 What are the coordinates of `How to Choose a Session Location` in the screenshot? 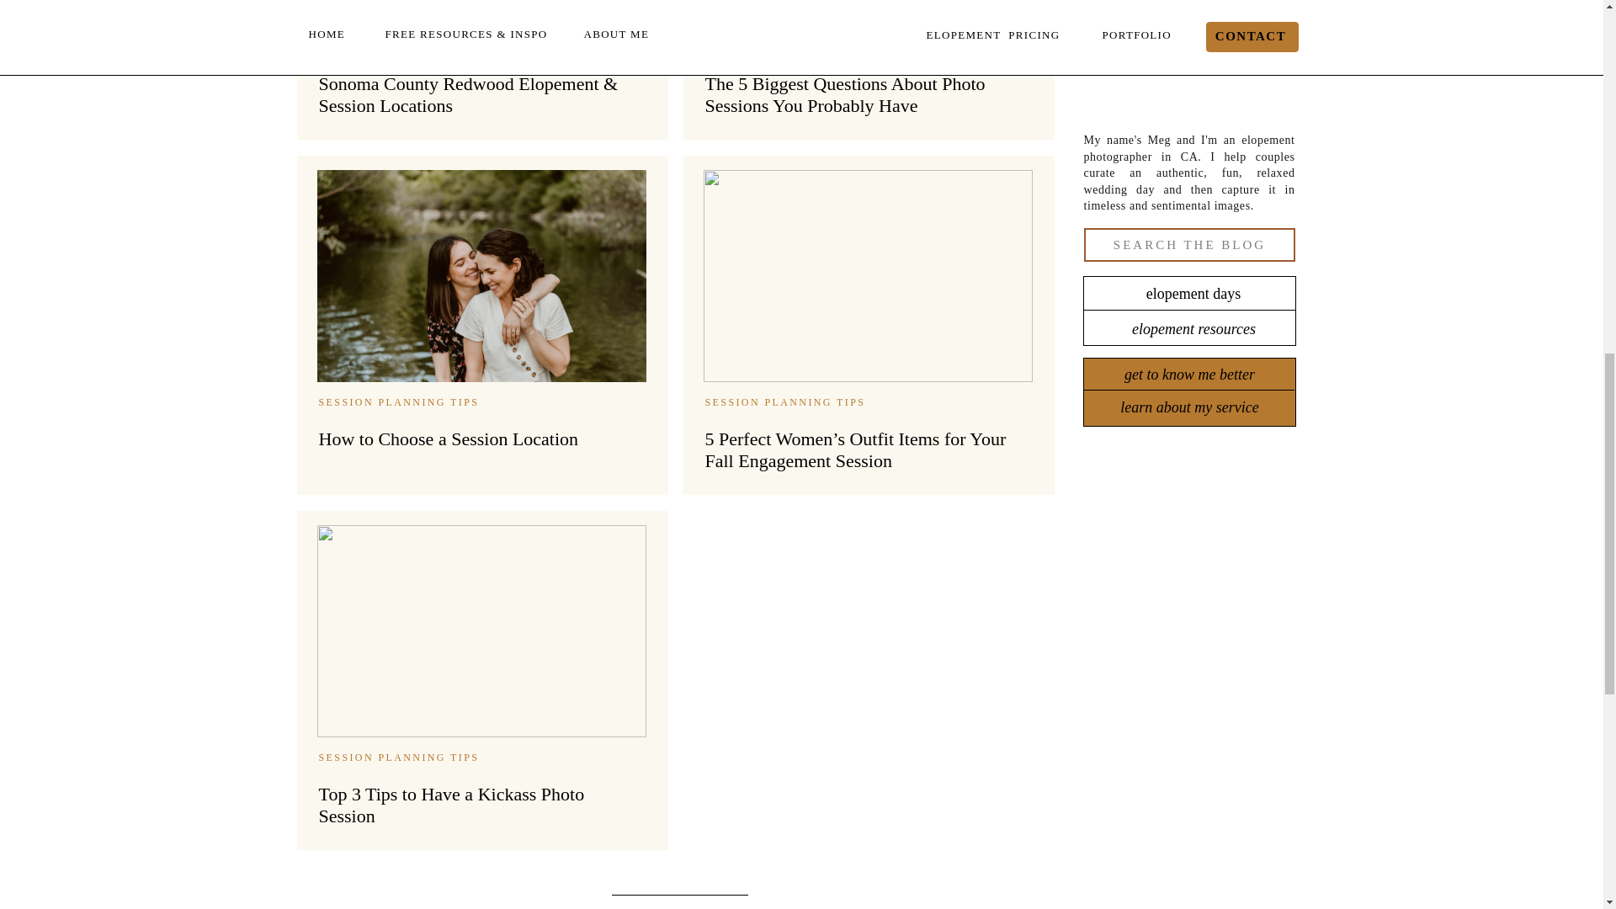 It's located at (481, 275).